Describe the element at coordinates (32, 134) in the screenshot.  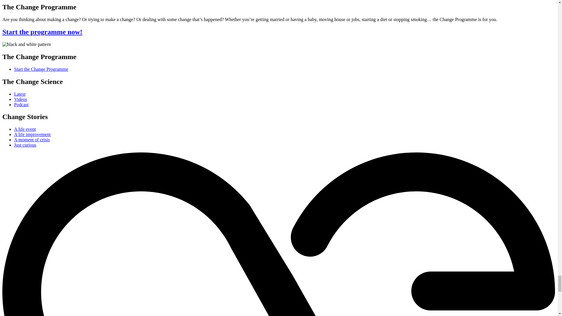
I see `A life improvement` at that location.